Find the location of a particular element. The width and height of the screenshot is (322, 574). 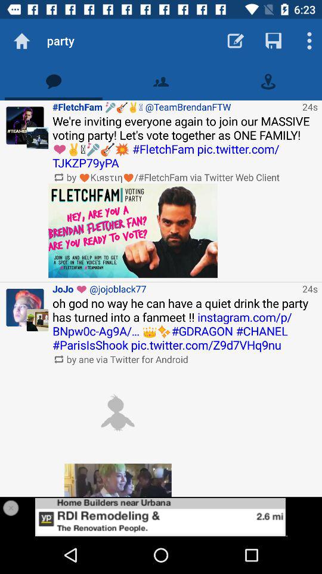

click to contact option is located at coordinates (161, 81).